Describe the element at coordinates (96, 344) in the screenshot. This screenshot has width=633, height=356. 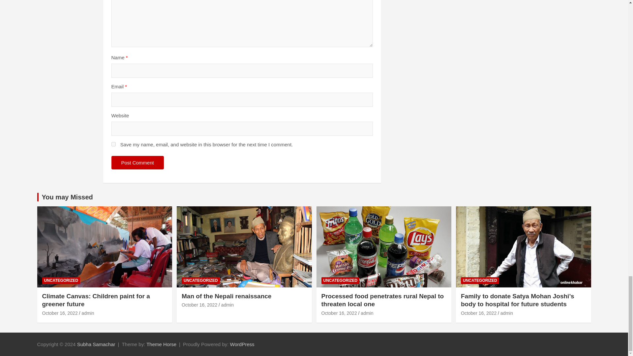
I see `Subha Samachar` at that location.